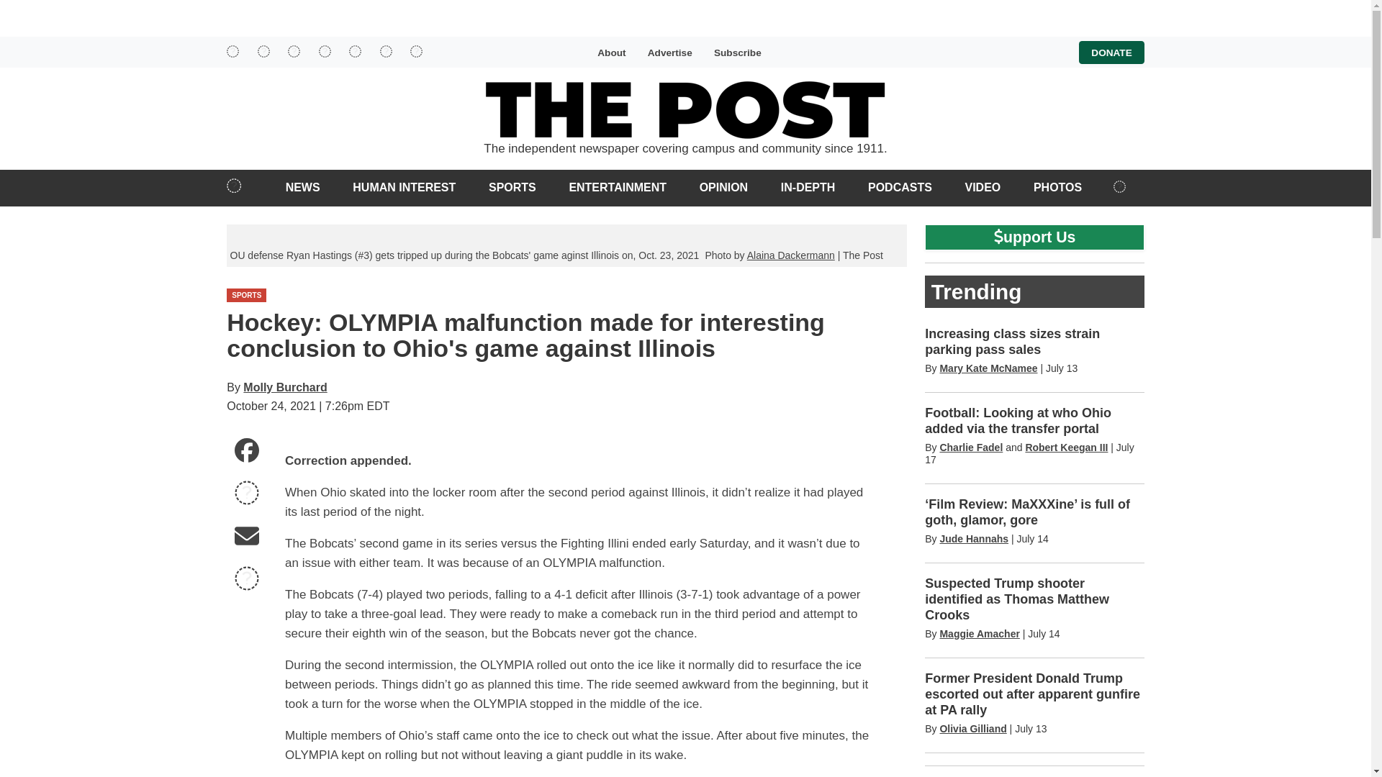 The width and height of the screenshot is (1382, 777). What do you see at coordinates (618, 187) in the screenshot?
I see `ENTERTAINMENT` at bounding box center [618, 187].